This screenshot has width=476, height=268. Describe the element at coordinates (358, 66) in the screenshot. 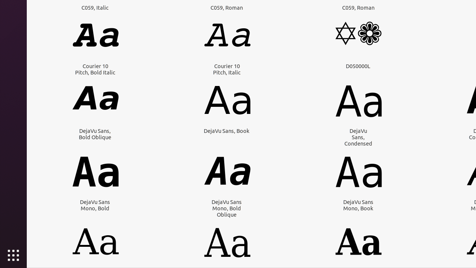

I see `D050000L` at that location.